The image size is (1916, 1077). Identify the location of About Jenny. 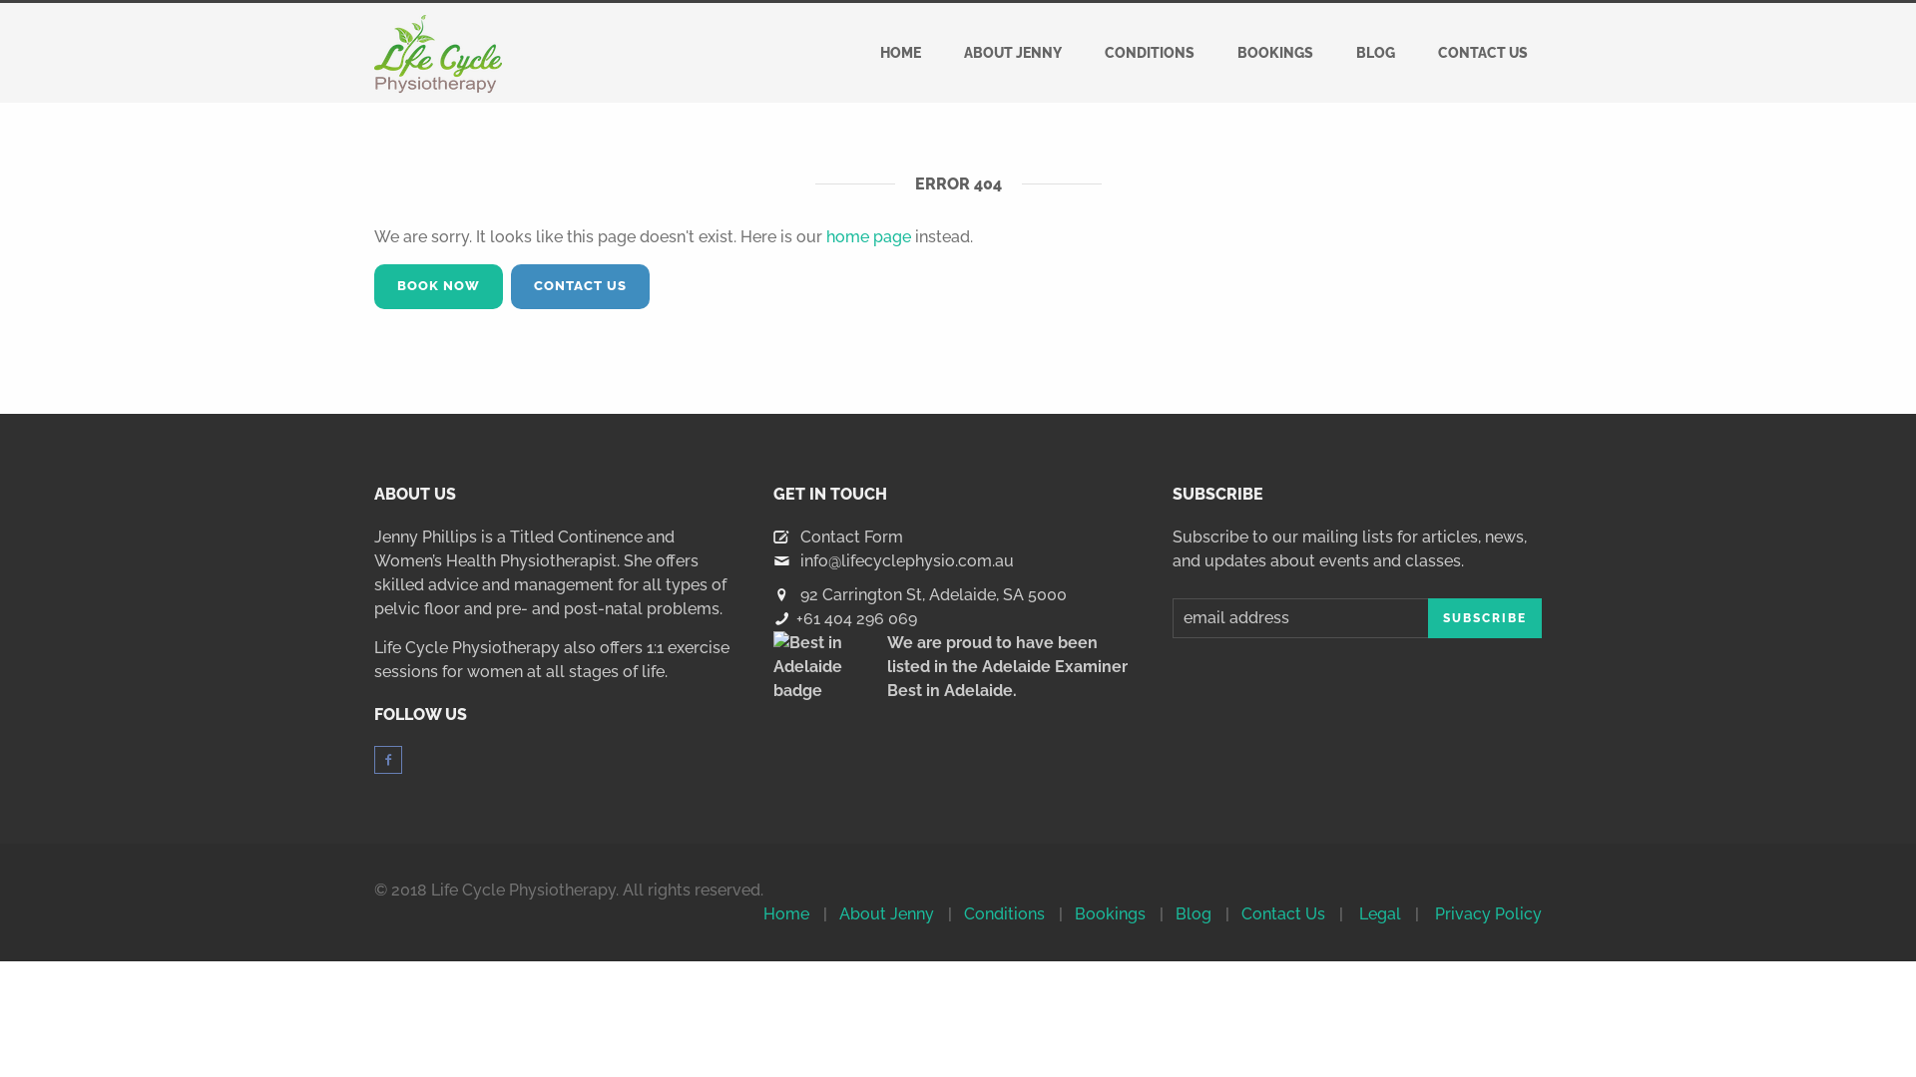
(886, 913).